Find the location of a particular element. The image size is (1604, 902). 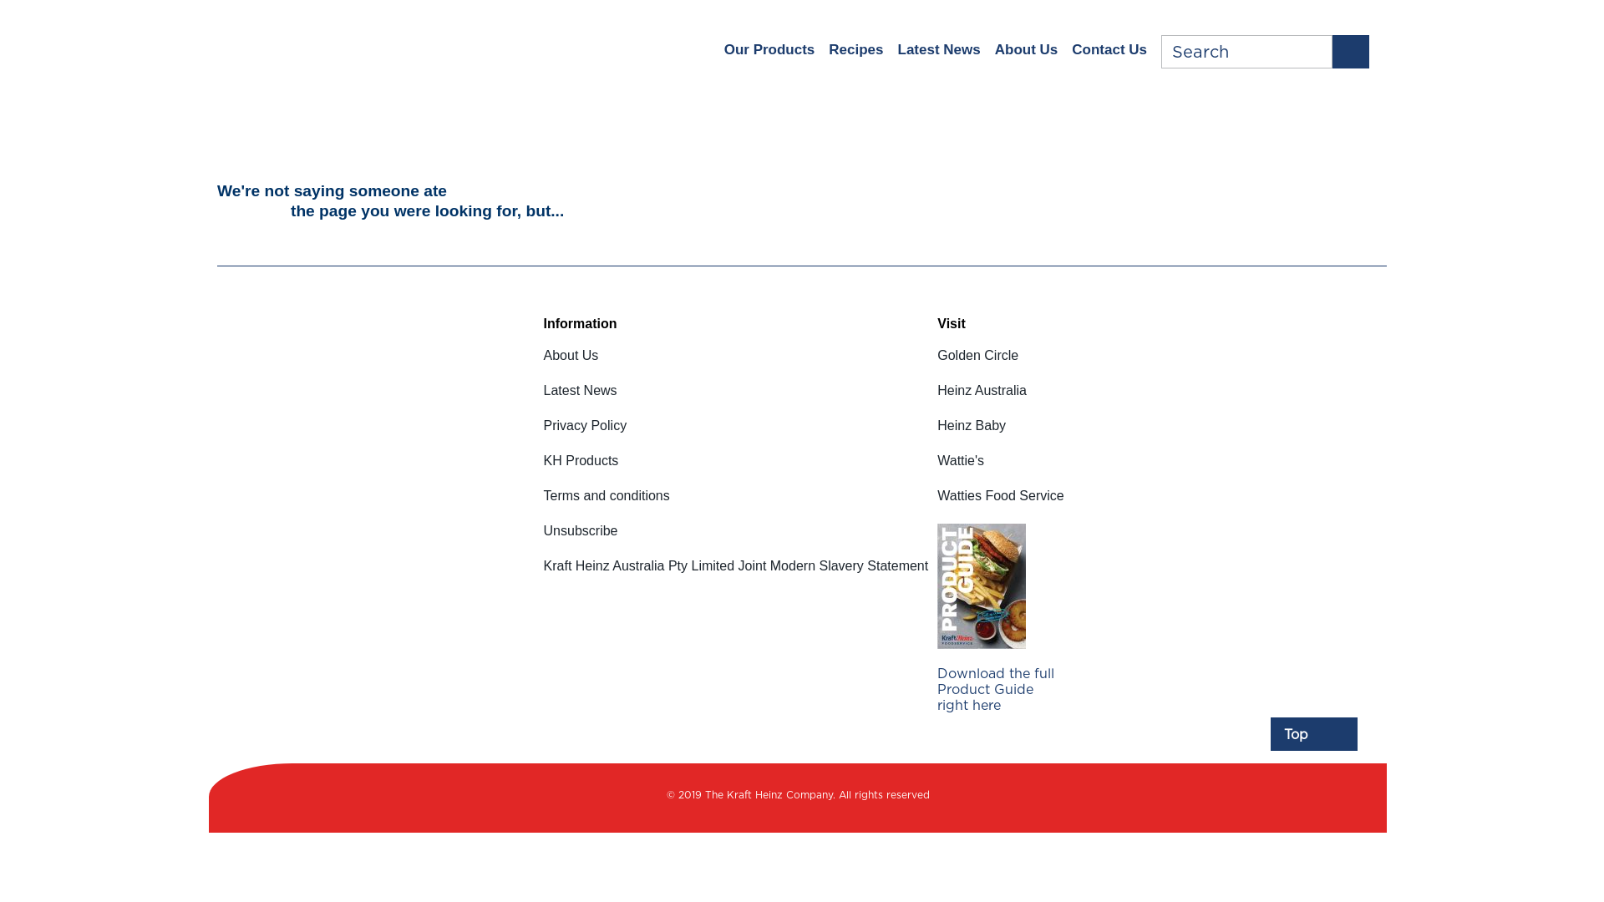

Heinz Australia is located at coordinates (1001, 401).